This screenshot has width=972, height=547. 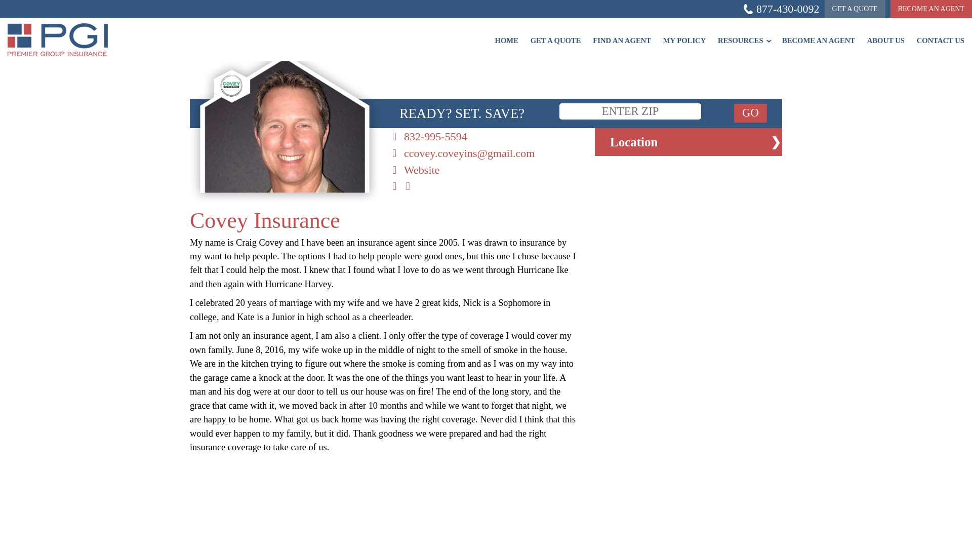 What do you see at coordinates (617, 33) in the screenshot?
I see `FIND AN AGENT` at bounding box center [617, 33].